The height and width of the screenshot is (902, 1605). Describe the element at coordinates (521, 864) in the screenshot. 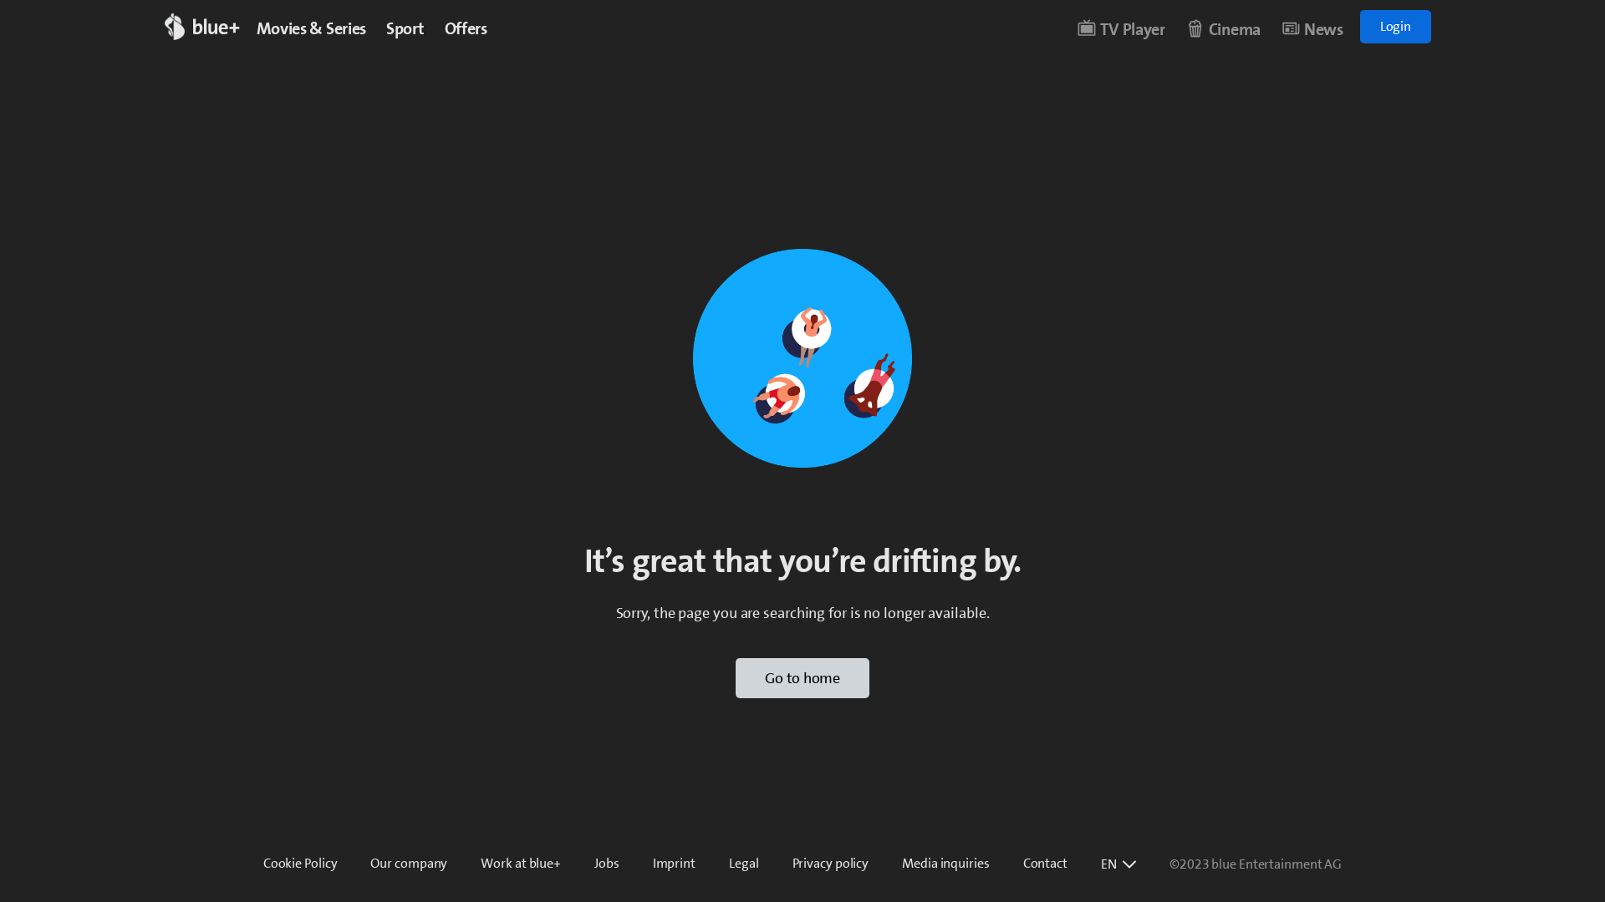

I see `Work at blue+` at that location.